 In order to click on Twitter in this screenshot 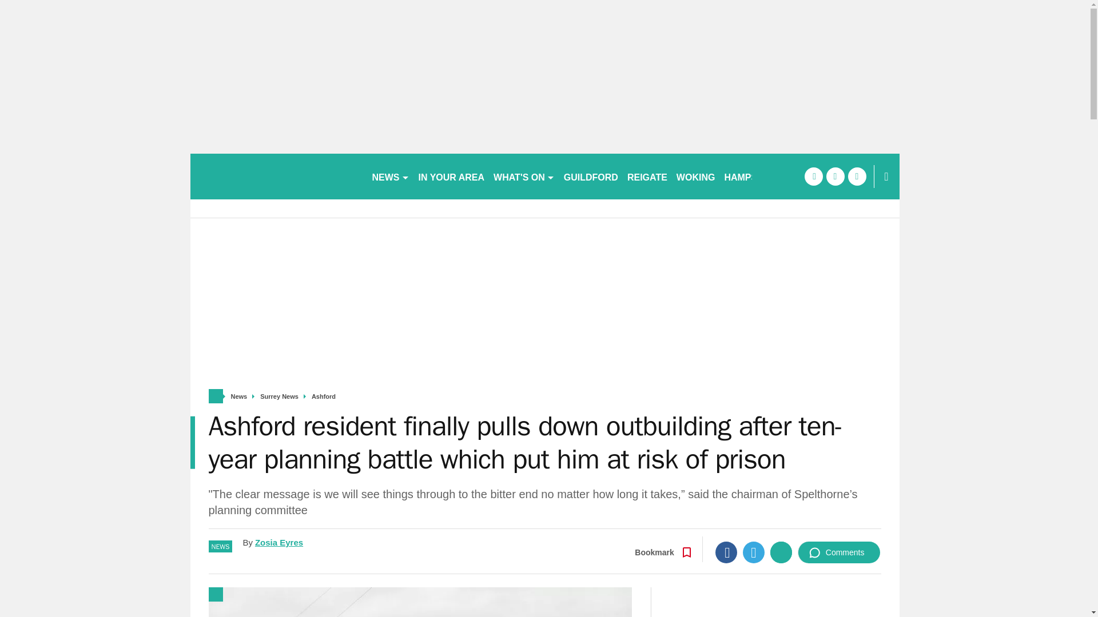, I will do `click(754, 552)`.